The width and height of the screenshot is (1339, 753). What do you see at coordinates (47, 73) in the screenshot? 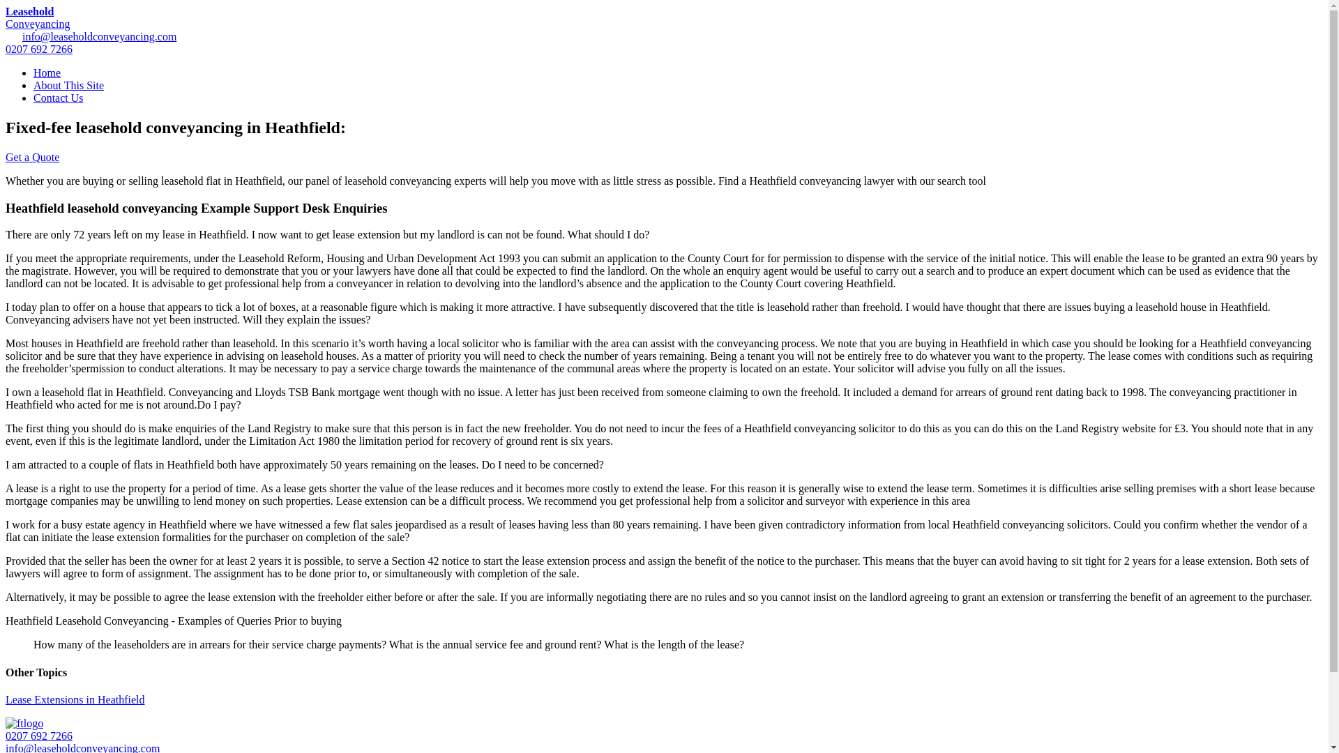
I see `Home` at bounding box center [47, 73].